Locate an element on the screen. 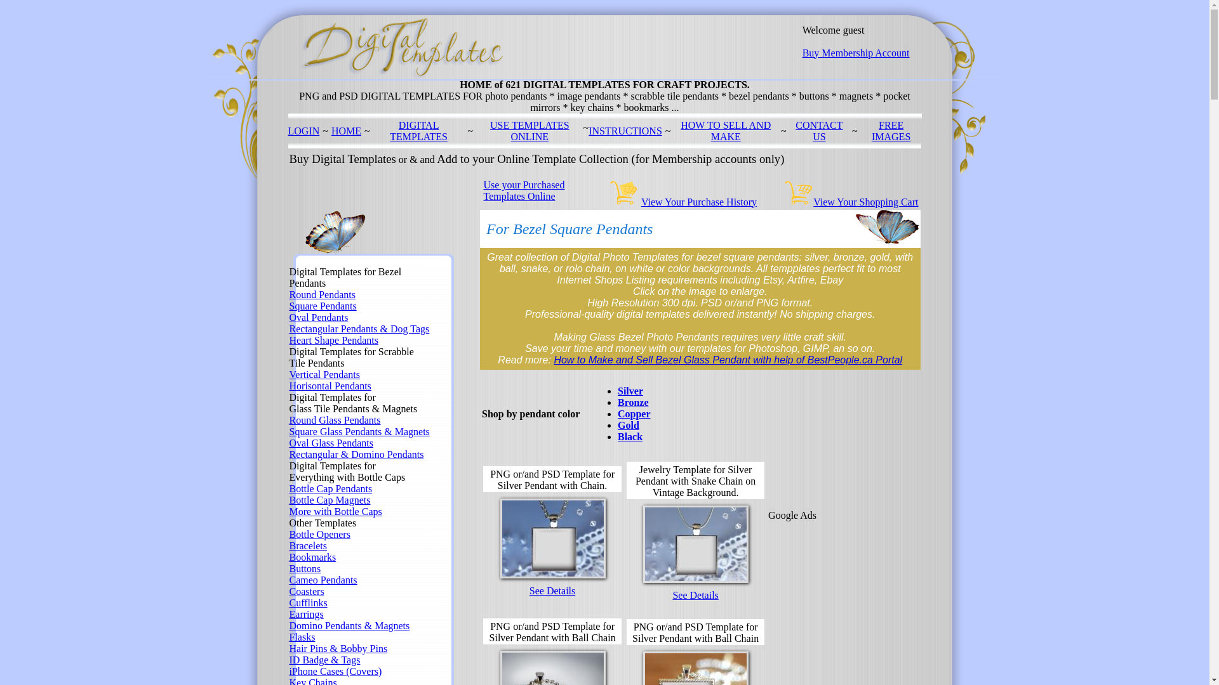 This screenshot has height=685, width=1219. Coasters is located at coordinates (307, 591).